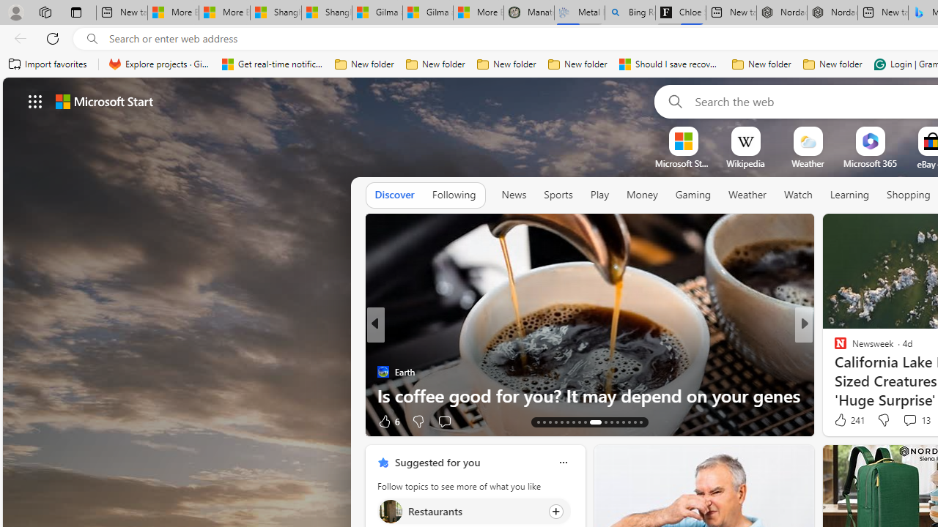  Describe the element at coordinates (473, 511) in the screenshot. I see `Click to follow topic Restaurants` at that location.